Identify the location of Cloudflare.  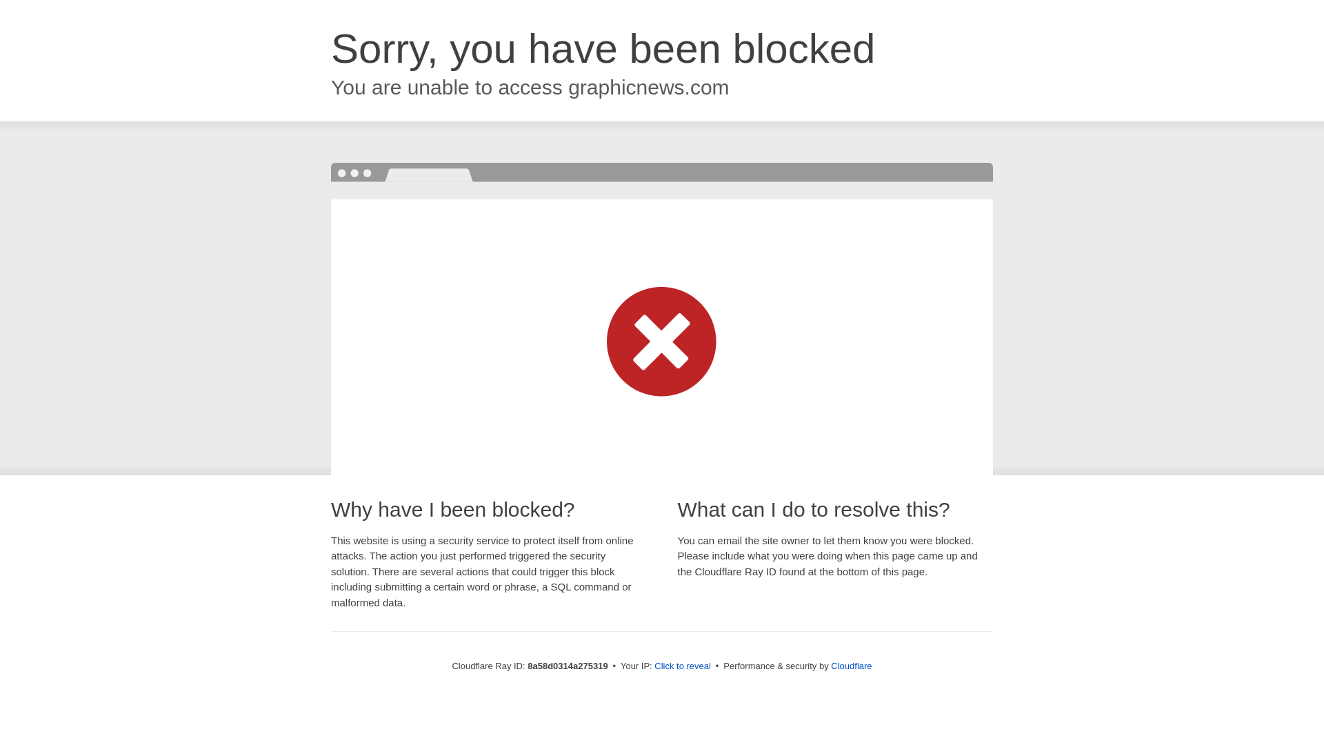
(851, 666).